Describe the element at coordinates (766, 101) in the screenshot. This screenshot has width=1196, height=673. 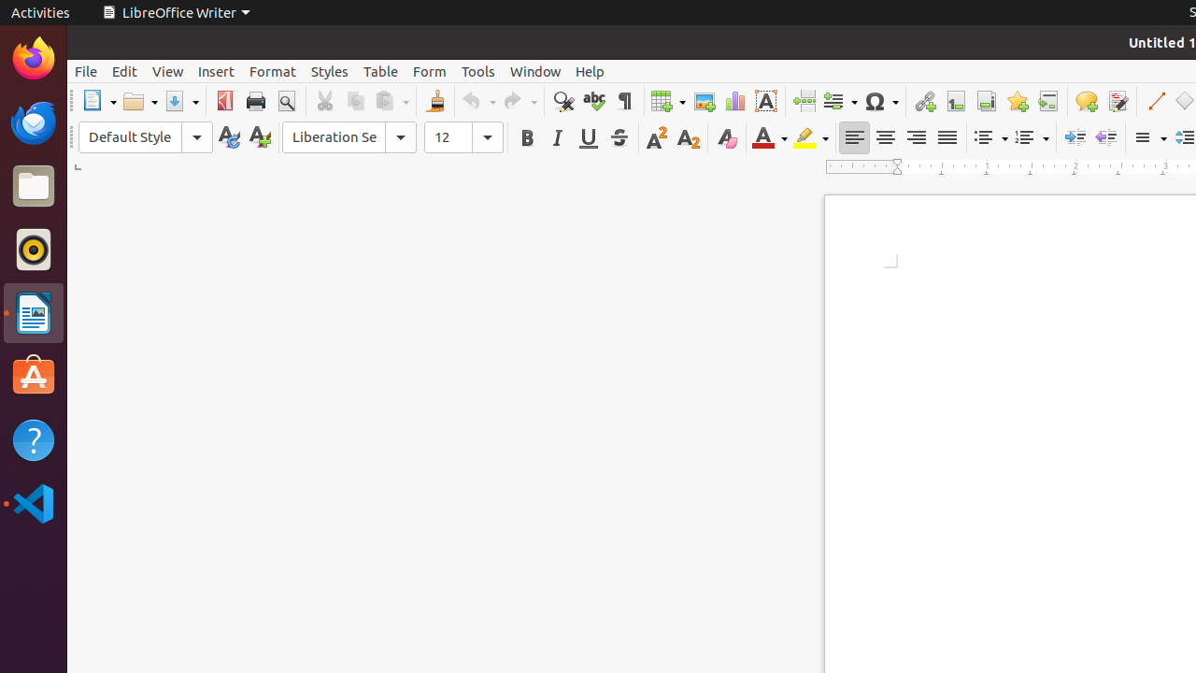
I see `Text Box` at that location.